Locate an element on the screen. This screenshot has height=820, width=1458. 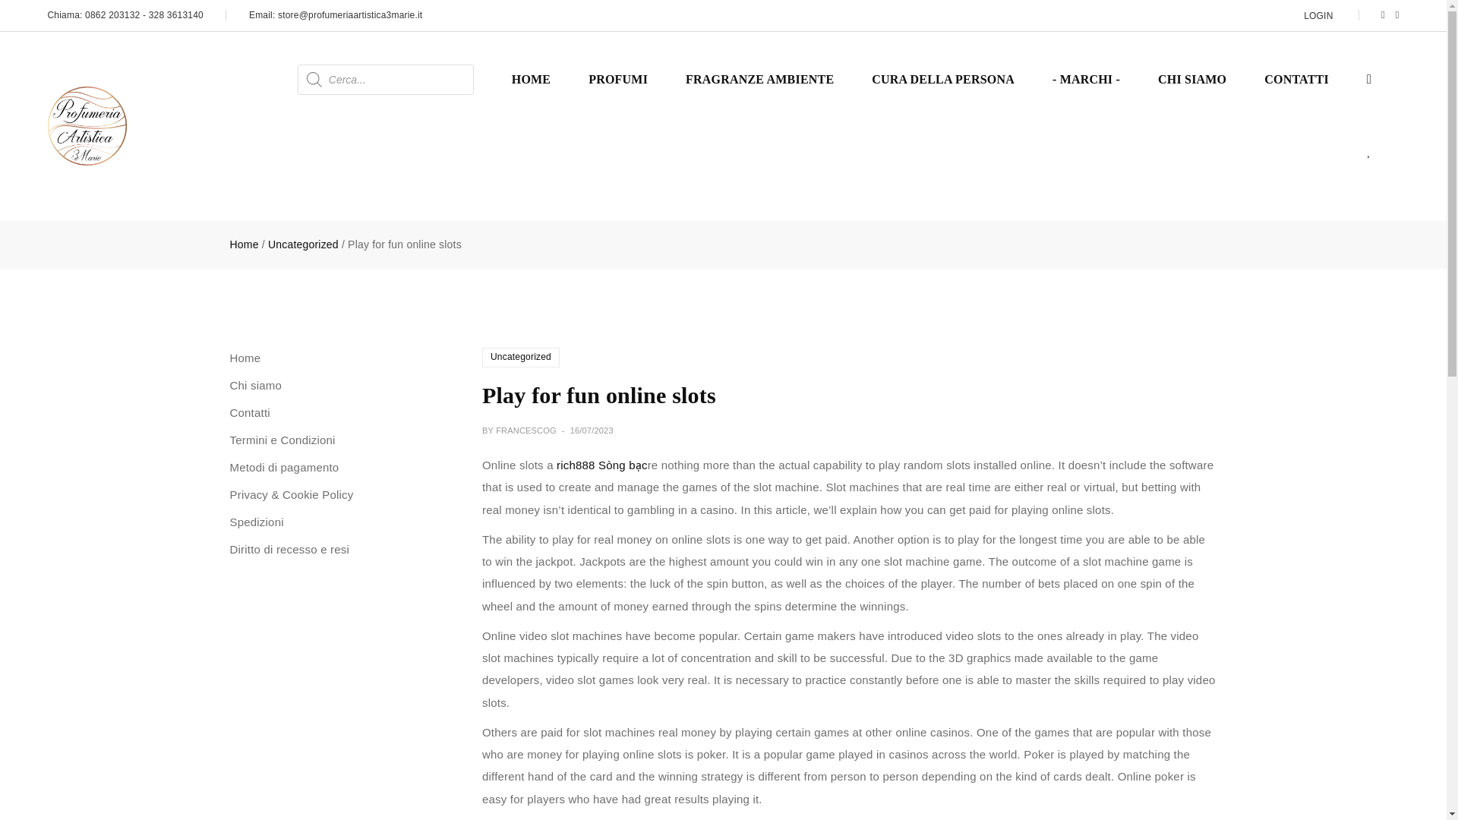
Home is located at coordinates (243, 244).